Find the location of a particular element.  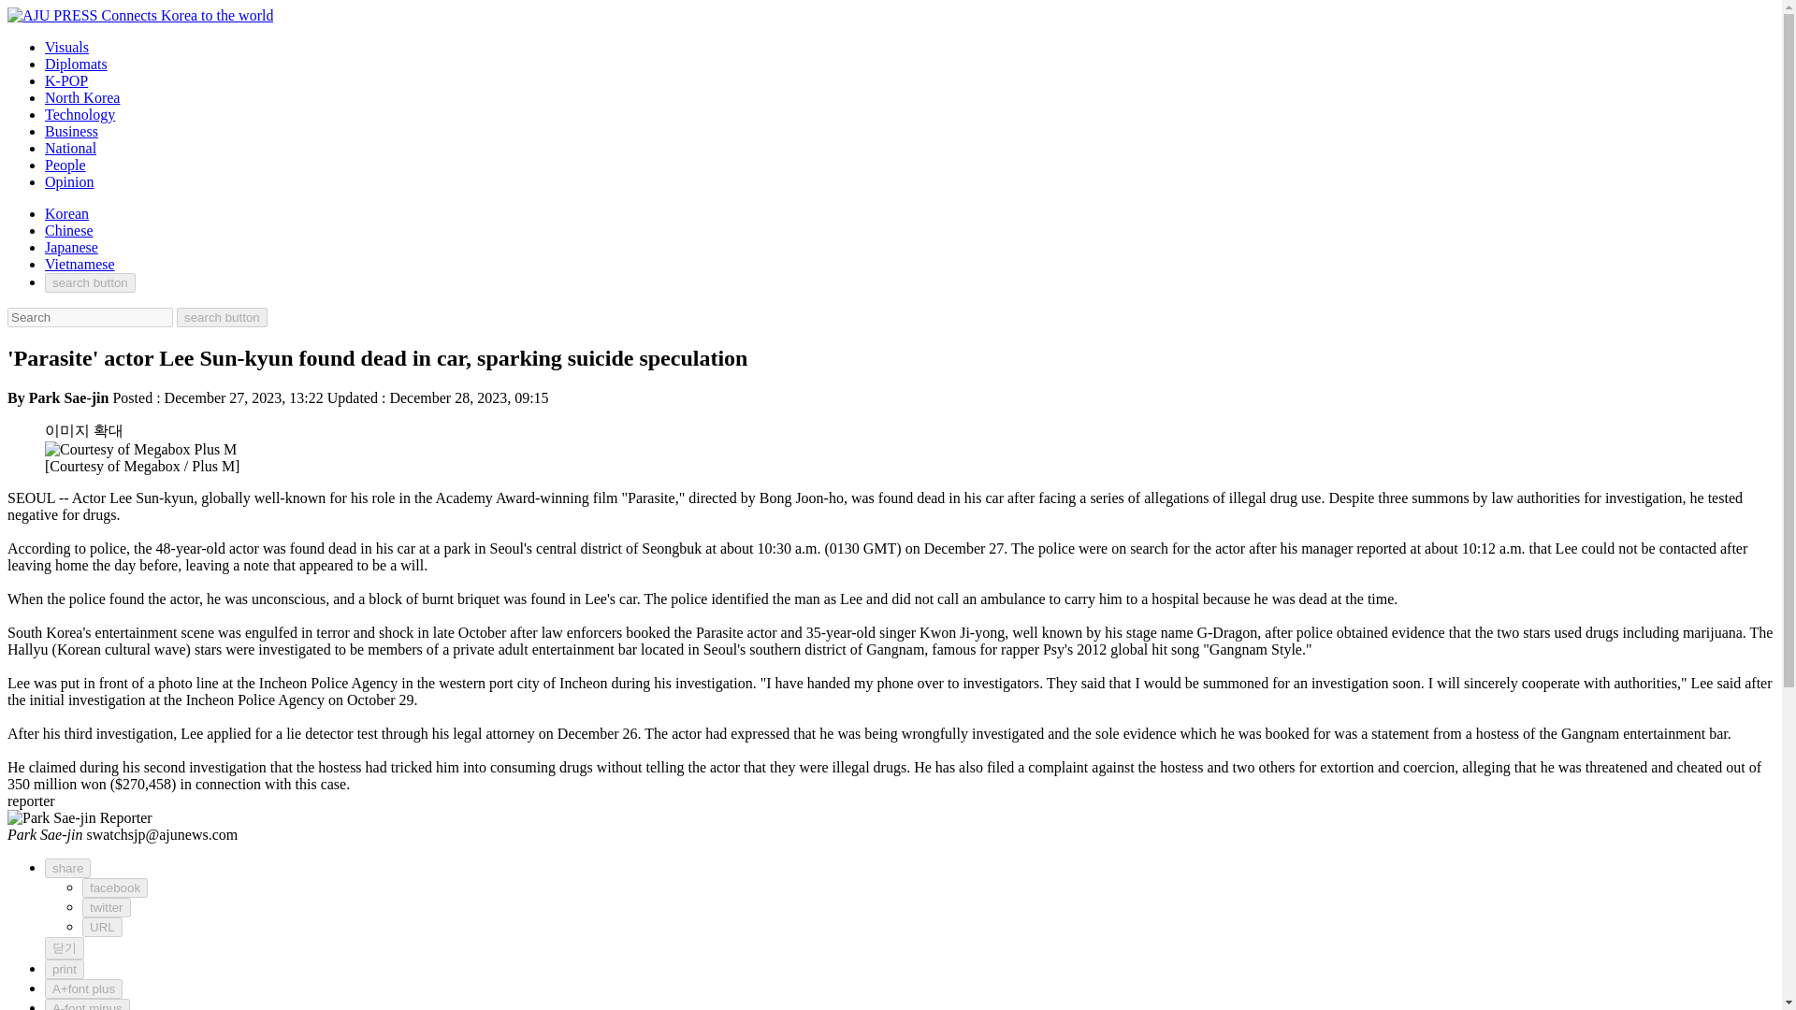

A-font minus is located at coordinates (87, 1004).